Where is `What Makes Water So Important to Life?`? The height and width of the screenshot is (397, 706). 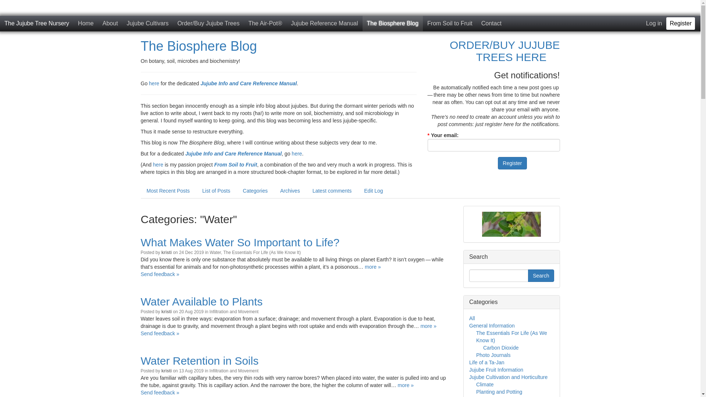 What Makes Water So Important to Life? is located at coordinates (240, 243).